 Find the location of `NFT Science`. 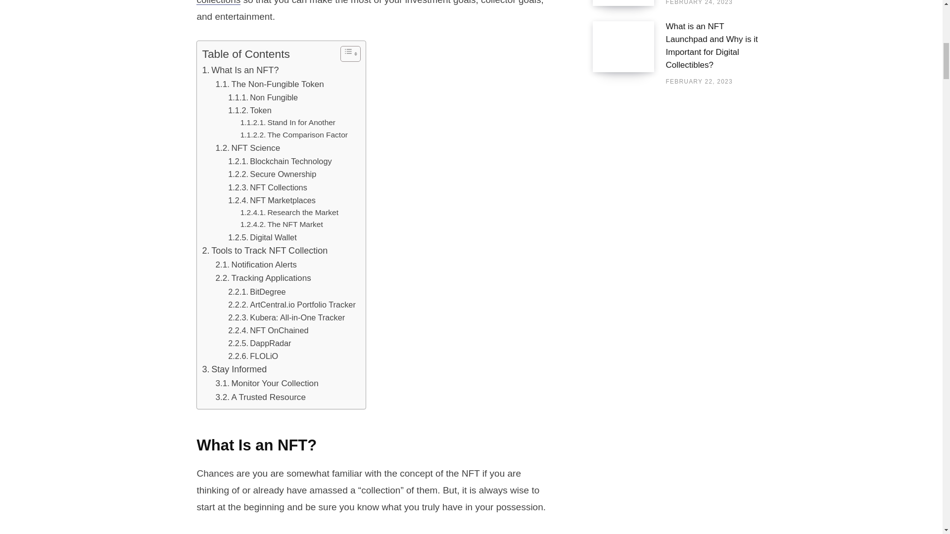

NFT Science is located at coordinates (247, 148).